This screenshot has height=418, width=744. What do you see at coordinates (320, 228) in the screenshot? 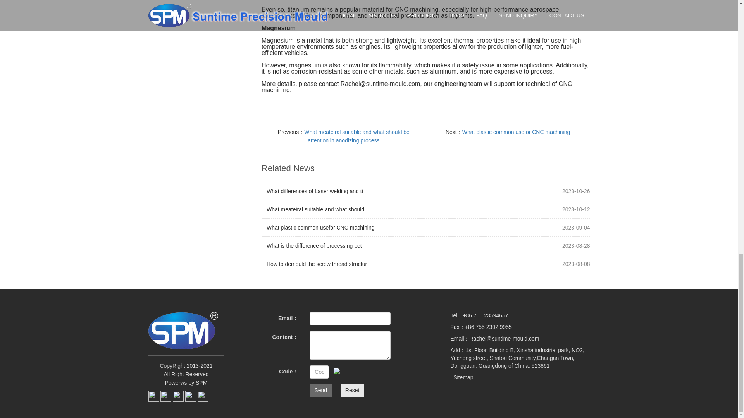
I see `What plastic common usefor CNC machining` at bounding box center [320, 228].